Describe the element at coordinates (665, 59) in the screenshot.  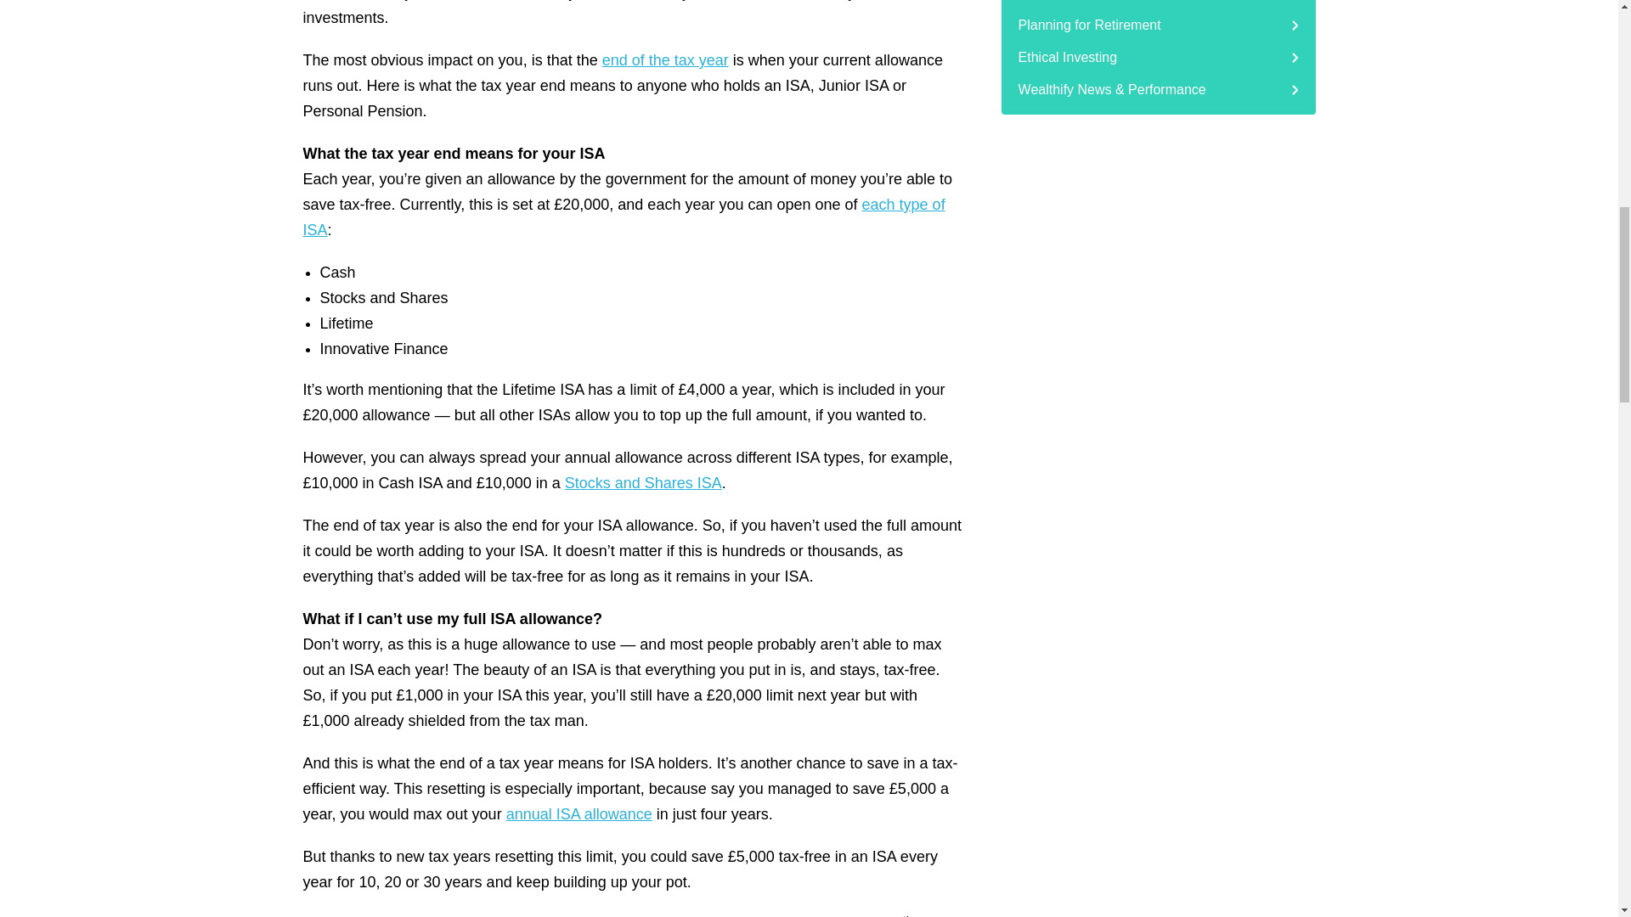
I see `end of the tax year` at that location.